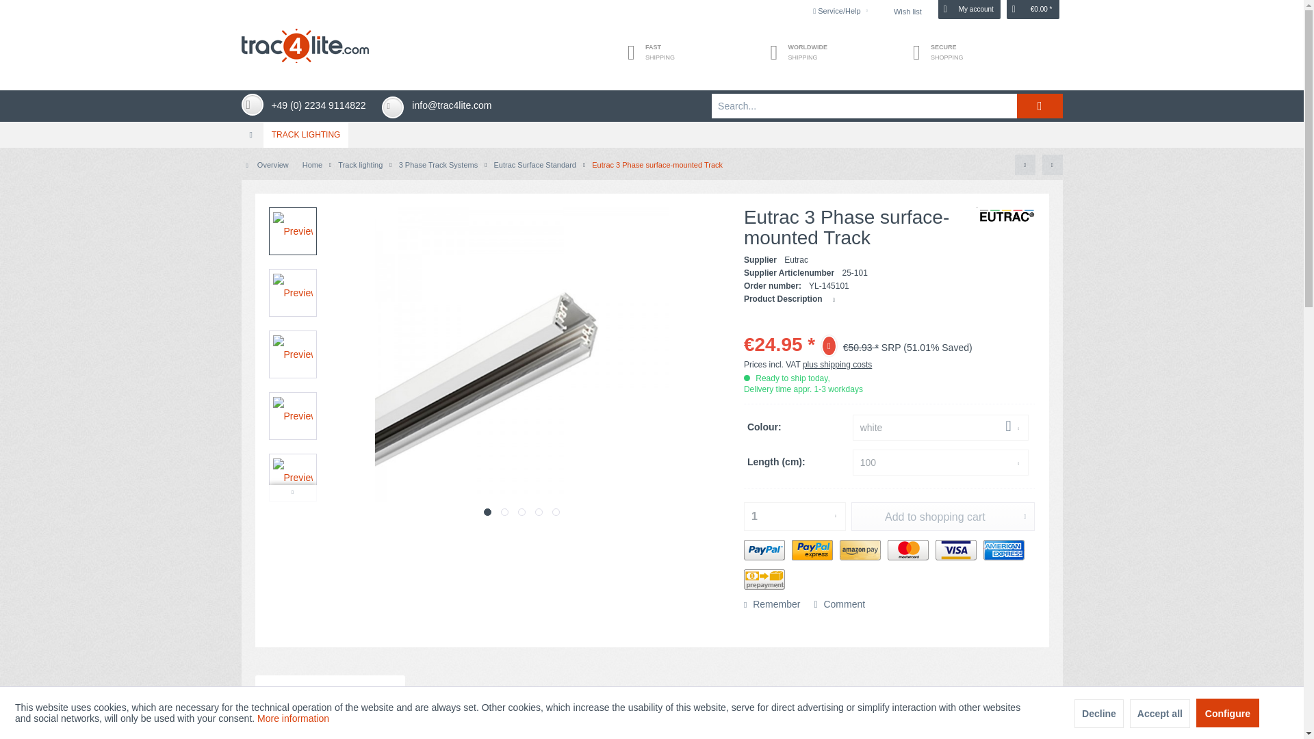 This screenshot has width=1314, height=739. I want to click on Overview, so click(267, 165).